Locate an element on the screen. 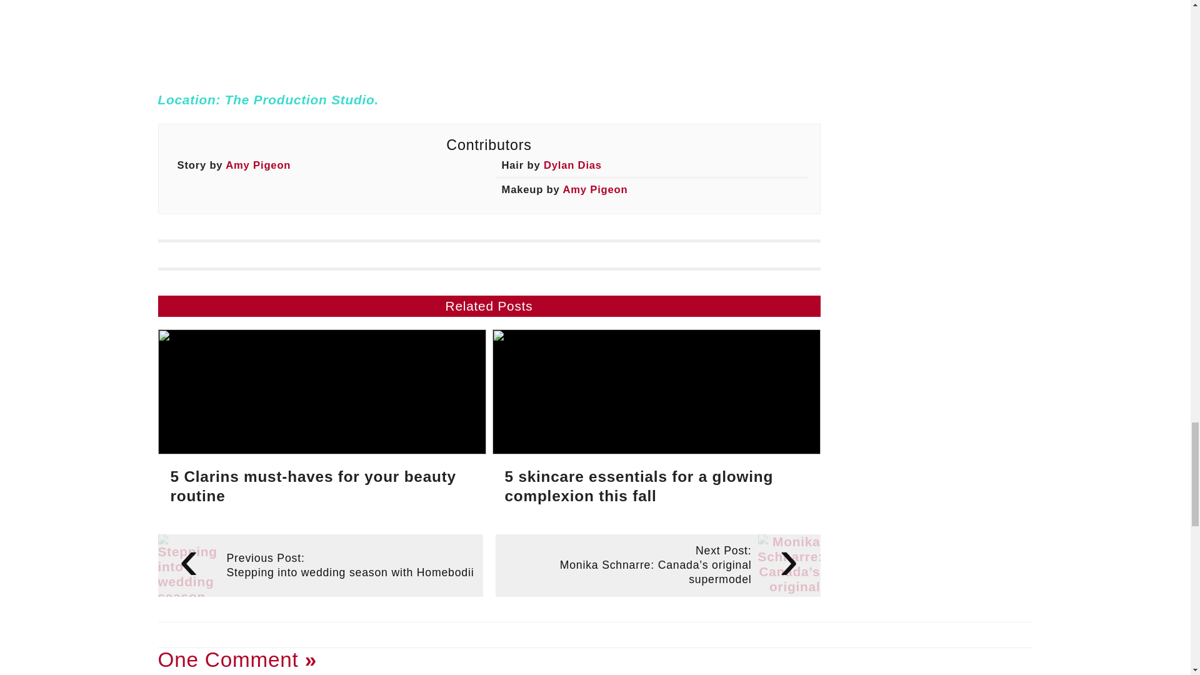  Dylan Dias is located at coordinates (572, 165).